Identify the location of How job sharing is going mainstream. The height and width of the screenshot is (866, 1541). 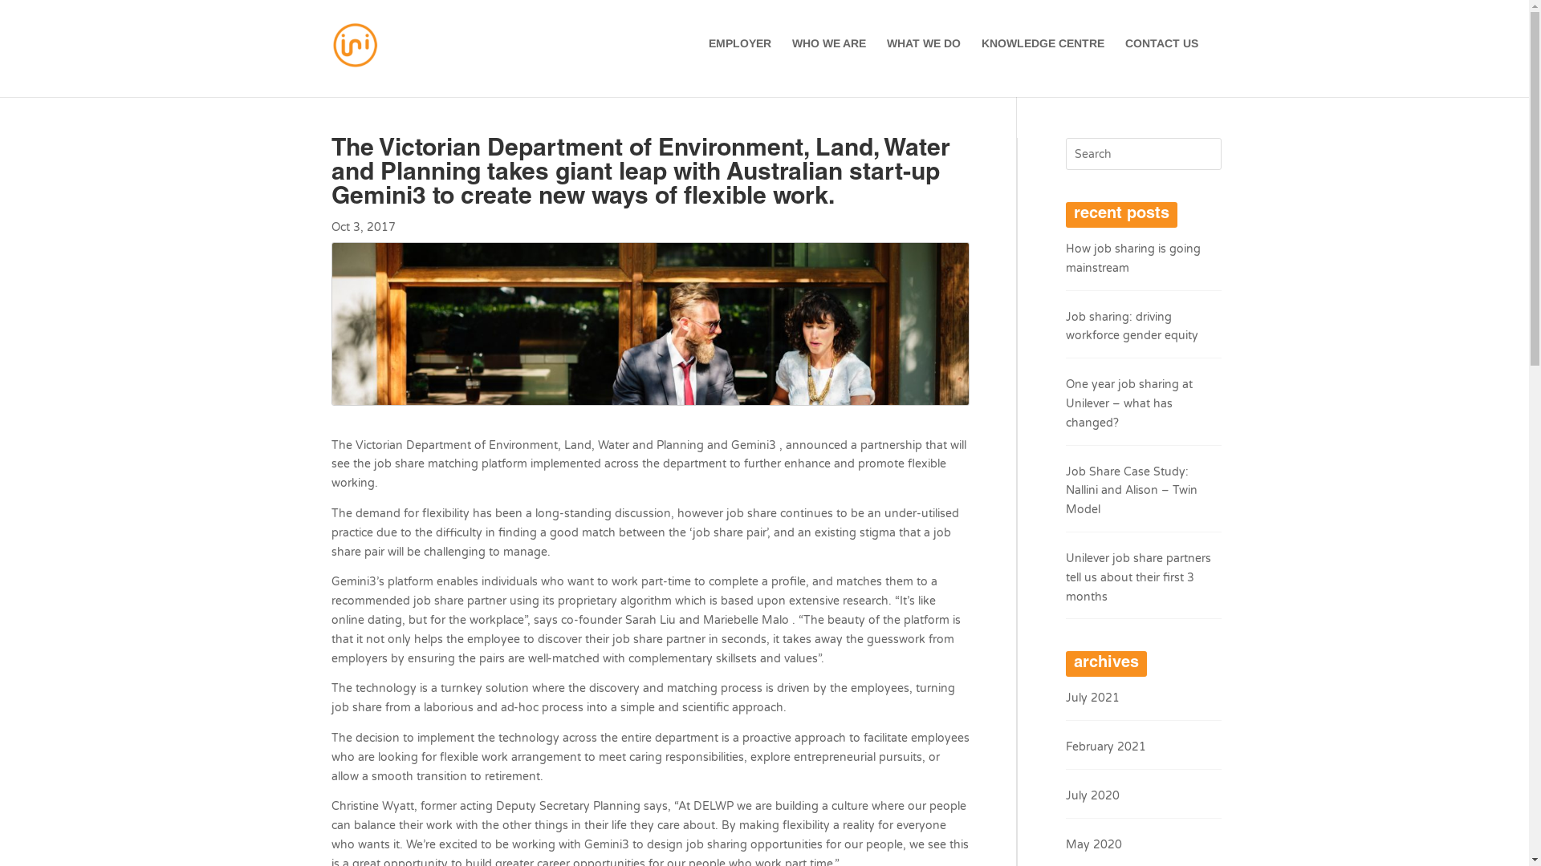
(1133, 258).